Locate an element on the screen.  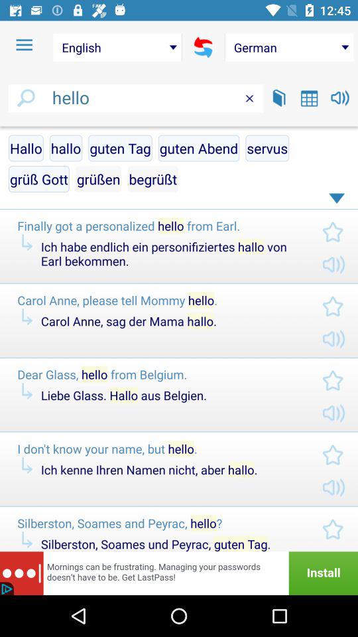
switches from and to language is located at coordinates (203, 47).